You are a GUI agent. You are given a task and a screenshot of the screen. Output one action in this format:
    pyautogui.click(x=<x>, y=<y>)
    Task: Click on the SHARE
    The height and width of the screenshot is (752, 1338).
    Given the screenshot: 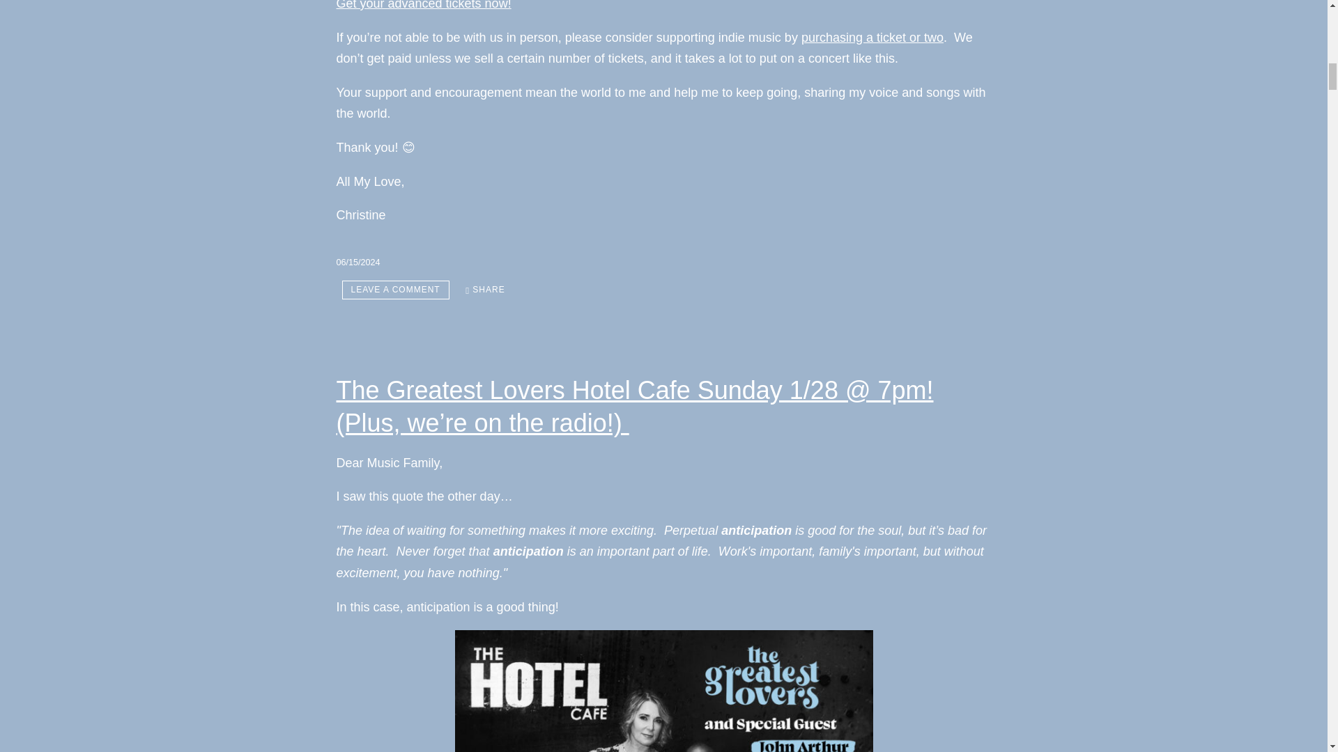 What is the action you would take?
    pyautogui.click(x=485, y=290)
    